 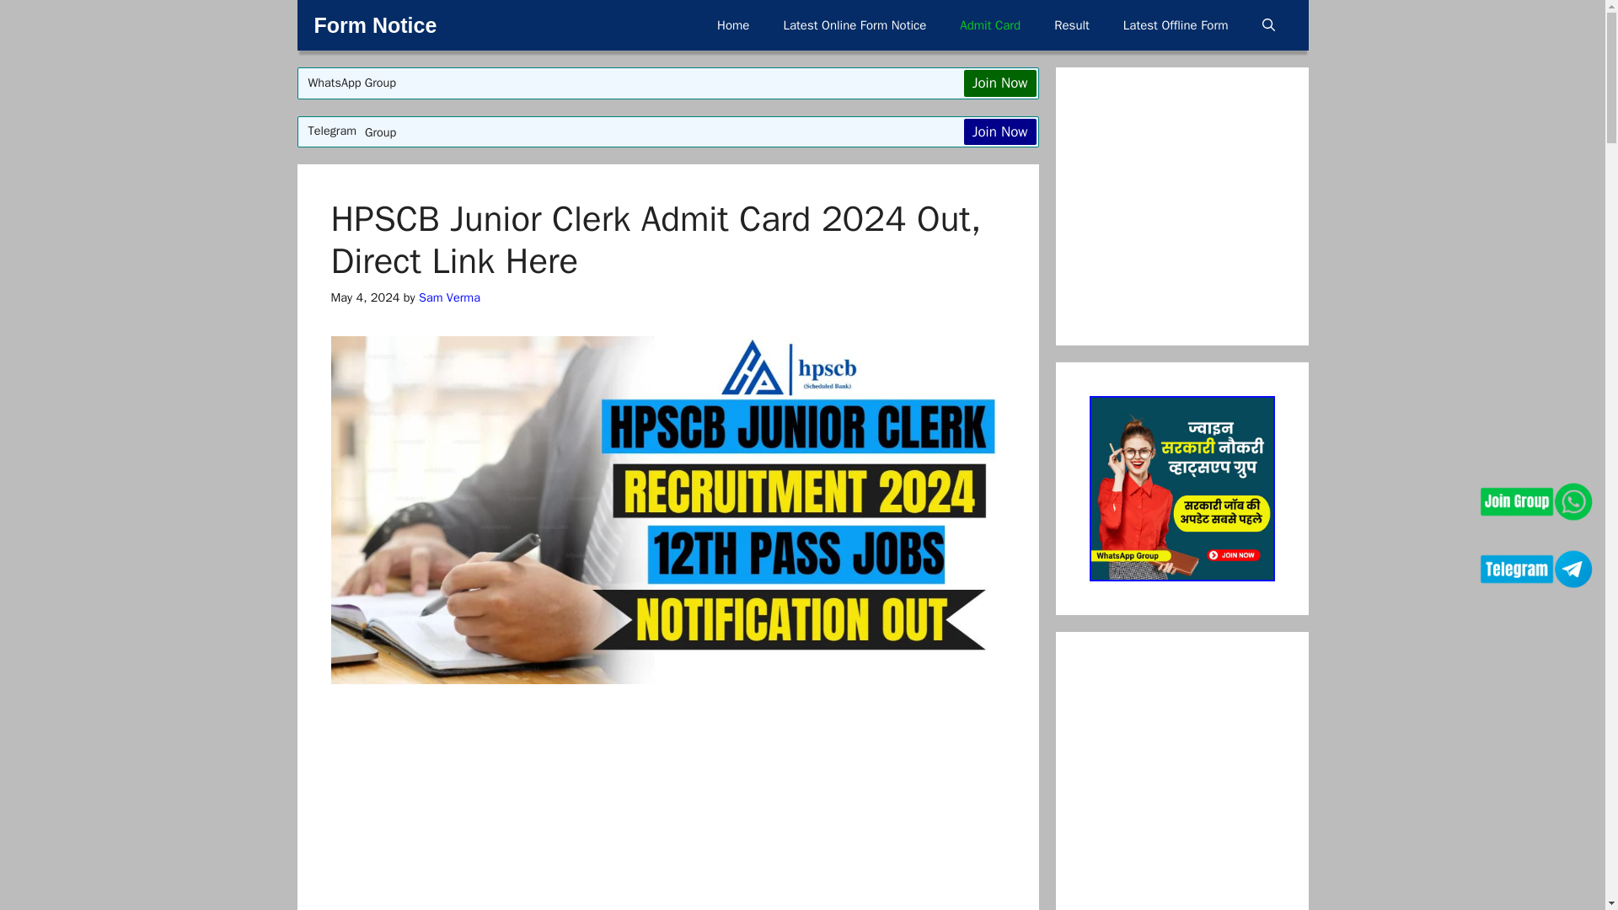 What do you see at coordinates (1176, 25) in the screenshot?
I see `Latest Offline Form` at bounding box center [1176, 25].